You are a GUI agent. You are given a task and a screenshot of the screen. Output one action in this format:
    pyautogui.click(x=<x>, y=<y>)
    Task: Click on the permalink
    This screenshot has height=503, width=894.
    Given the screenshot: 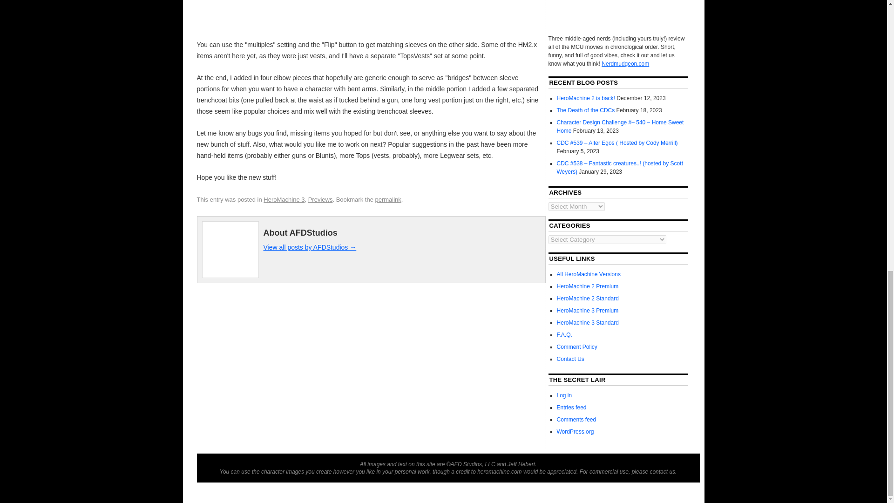 What is the action you would take?
    pyautogui.click(x=387, y=199)
    